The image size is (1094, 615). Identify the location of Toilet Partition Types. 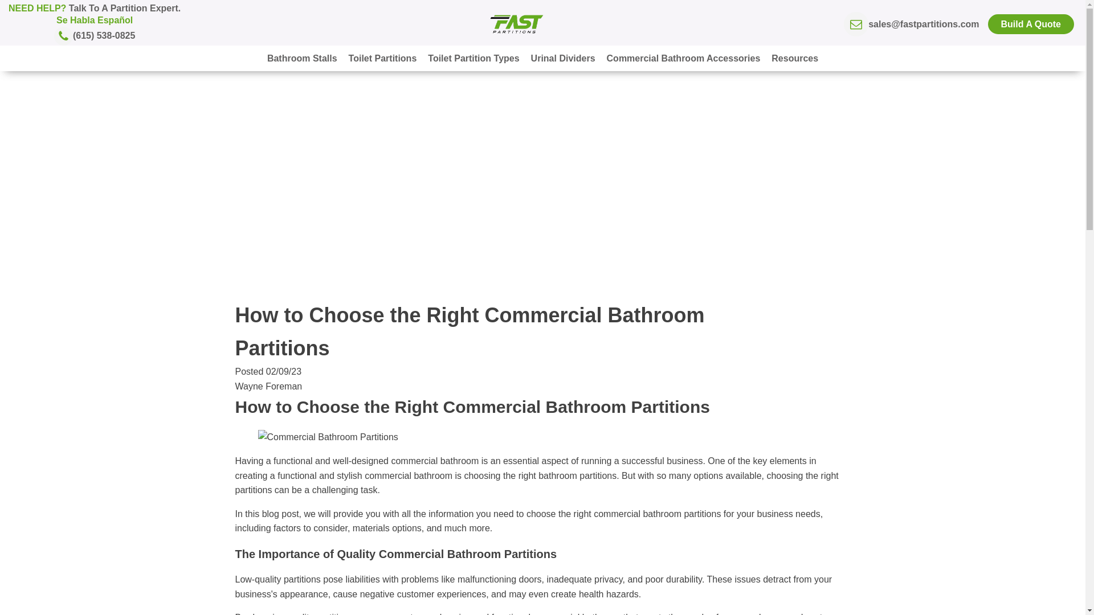
(473, 58).